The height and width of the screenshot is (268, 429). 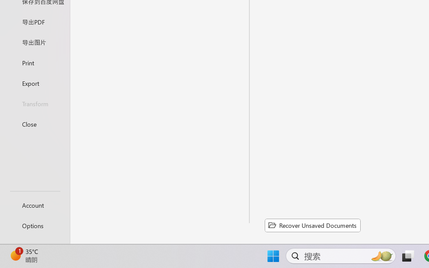 What do you see at coordinates (35, 205) in the screenshot?
I see `Account` at bounding box center [35, 205].